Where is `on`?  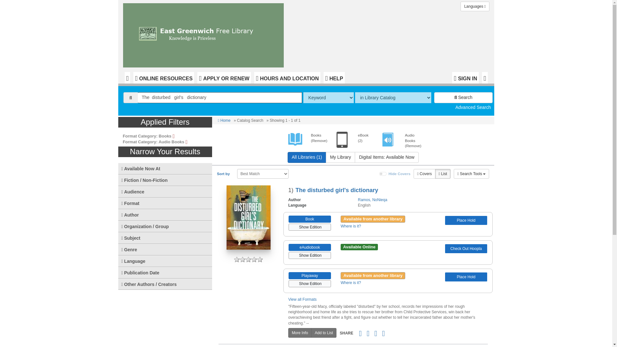
on is located at coordinates (383, 173).